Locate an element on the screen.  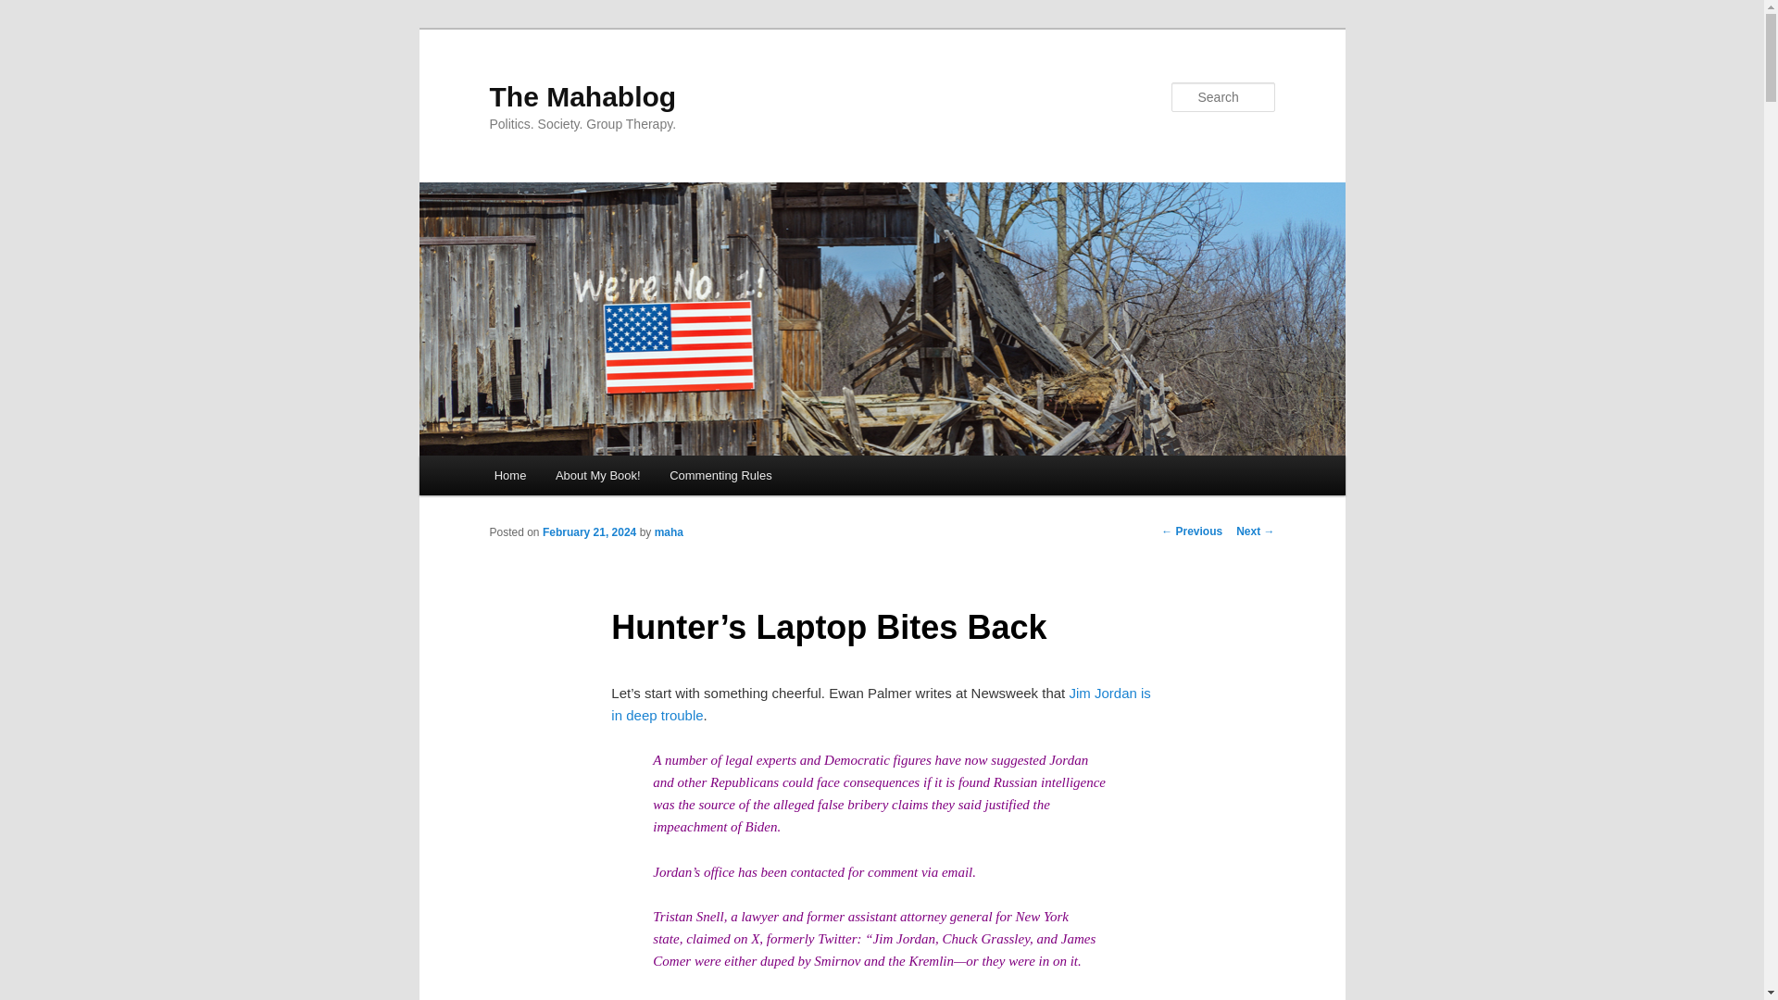
claimed on X is located at coordinates (722, 938).